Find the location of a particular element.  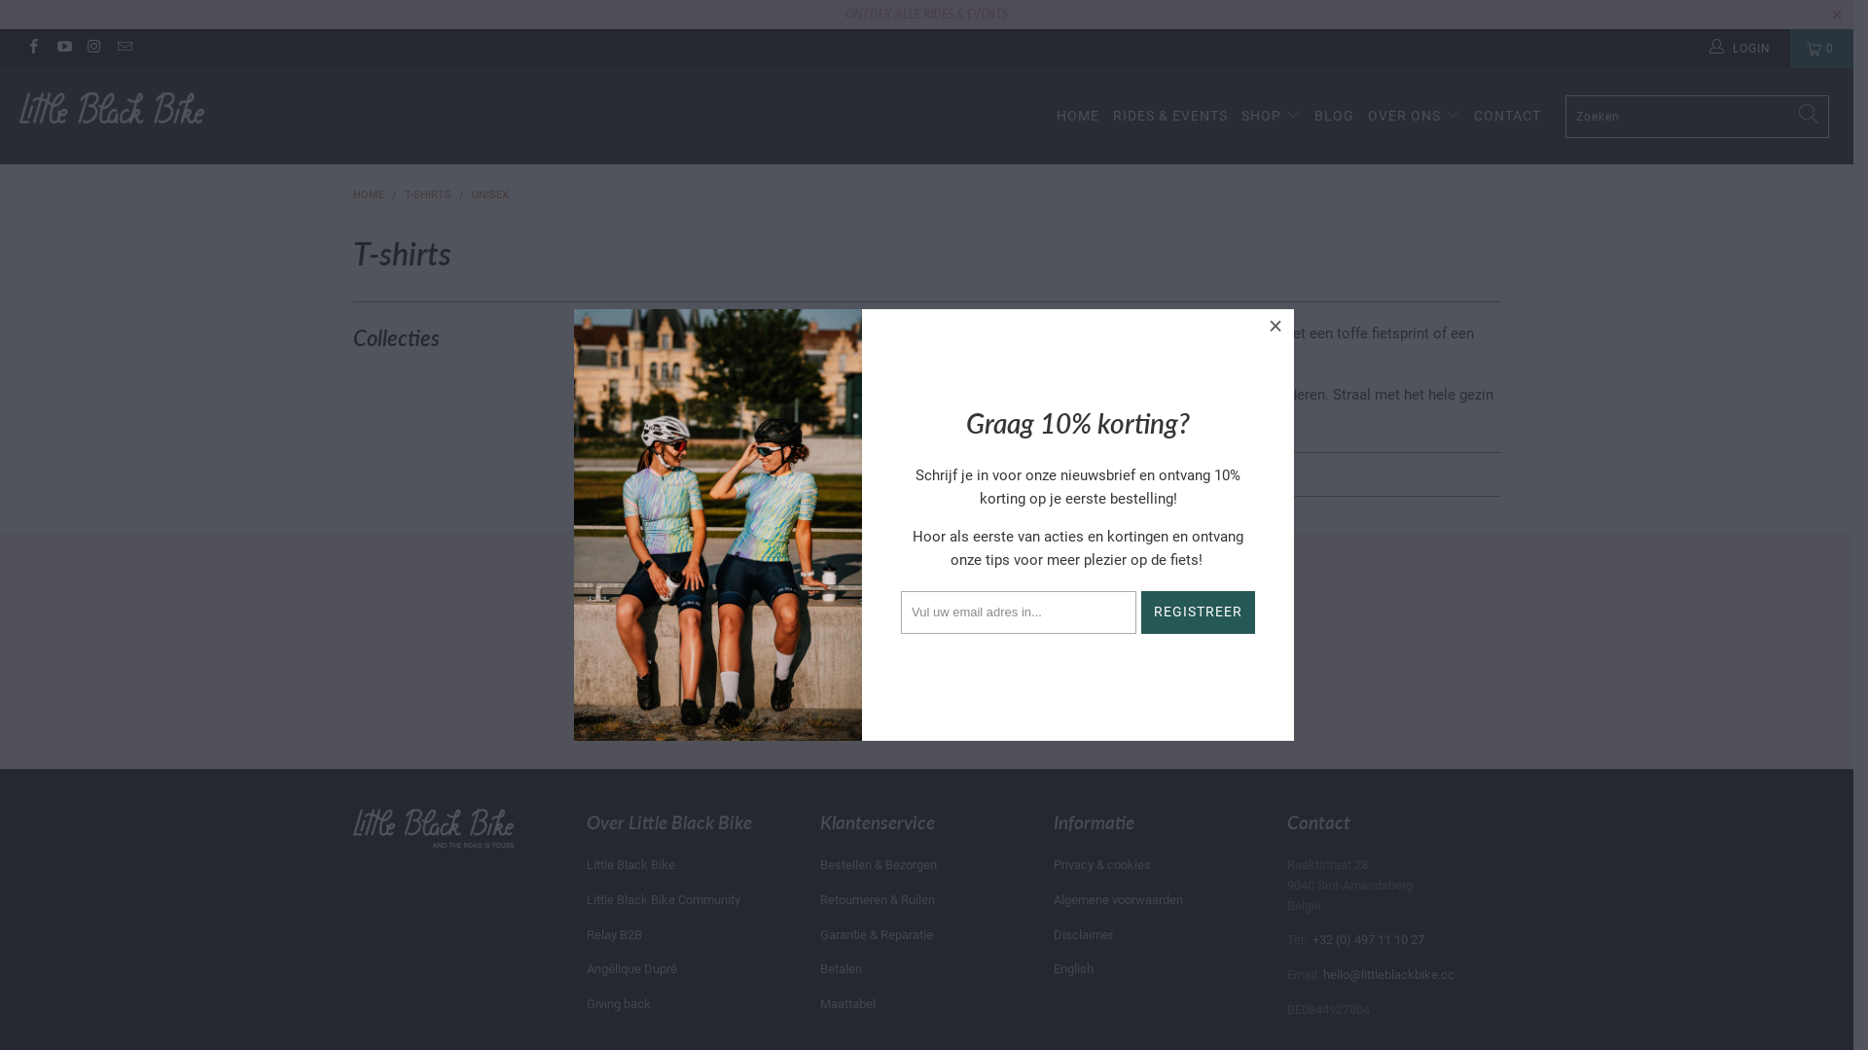

Garantie & Reparatie is located at coordinates (876, 935).